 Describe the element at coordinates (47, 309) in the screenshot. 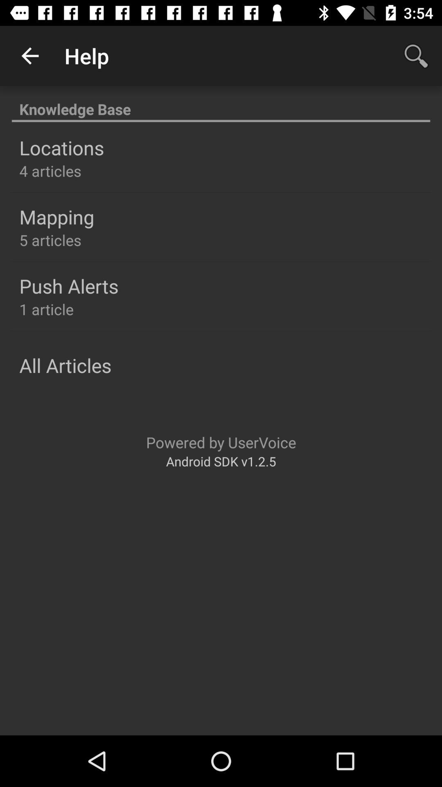

I see `press the 1 article item` at that location.